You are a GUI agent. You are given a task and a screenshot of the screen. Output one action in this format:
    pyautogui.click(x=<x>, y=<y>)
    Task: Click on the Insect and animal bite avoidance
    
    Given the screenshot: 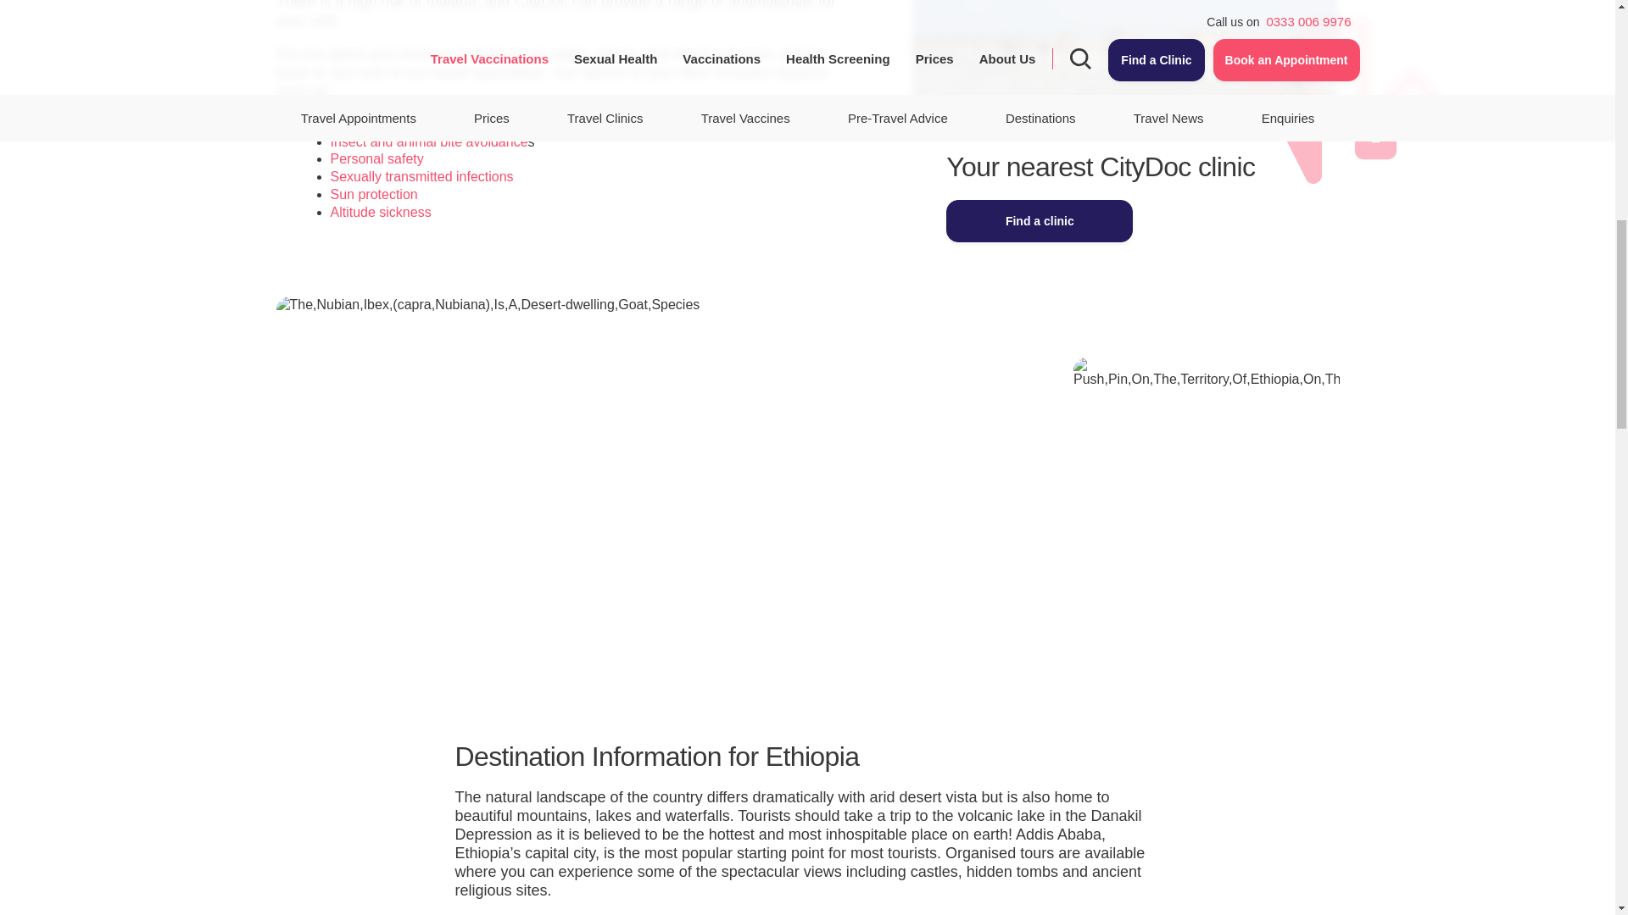 What is the action you would take?
    pyautogui.click(x=429, y=141)
    